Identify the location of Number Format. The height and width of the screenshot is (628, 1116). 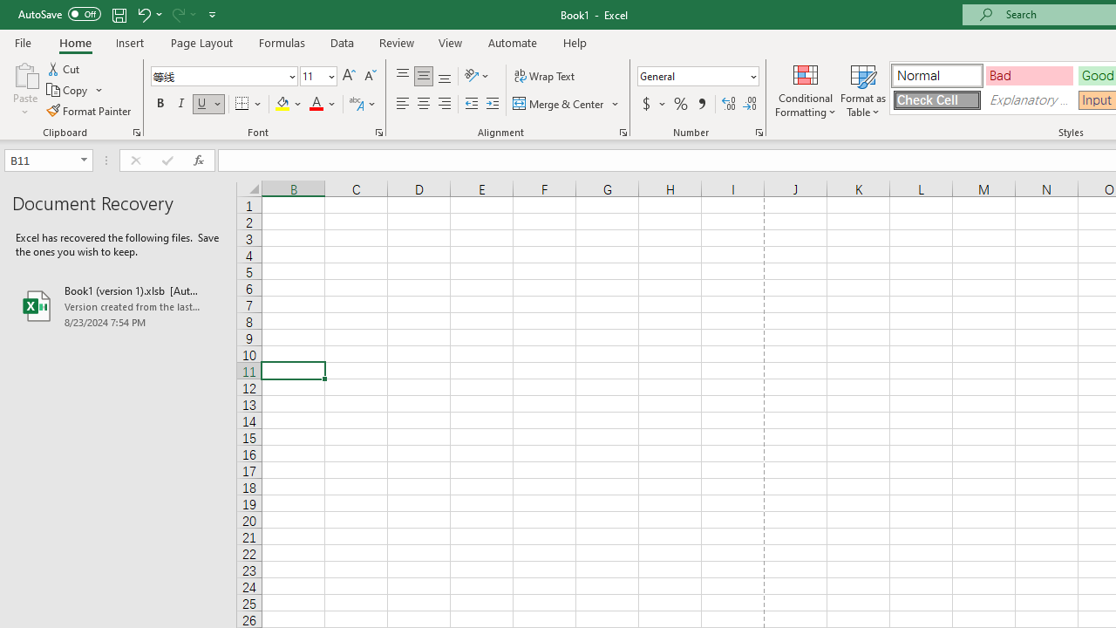
(692, 76).